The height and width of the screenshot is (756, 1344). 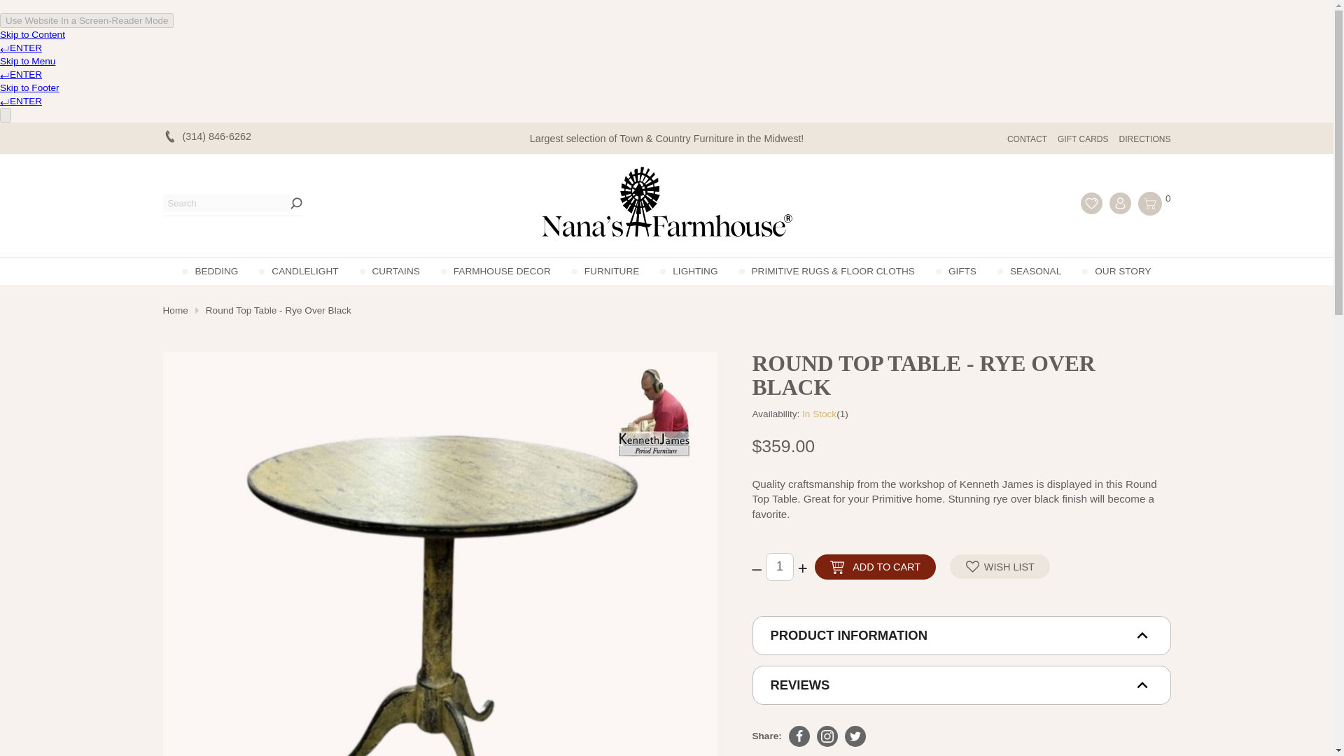 What do you see at coordinates (1150, 203) in the screenshot?
I see `My cart` at bounding box center [1150, 203].